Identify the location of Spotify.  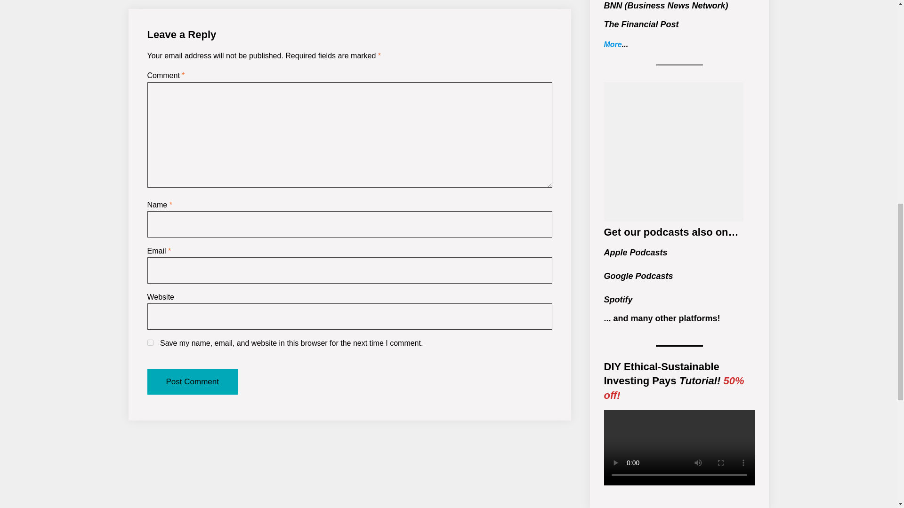
(618, 299).